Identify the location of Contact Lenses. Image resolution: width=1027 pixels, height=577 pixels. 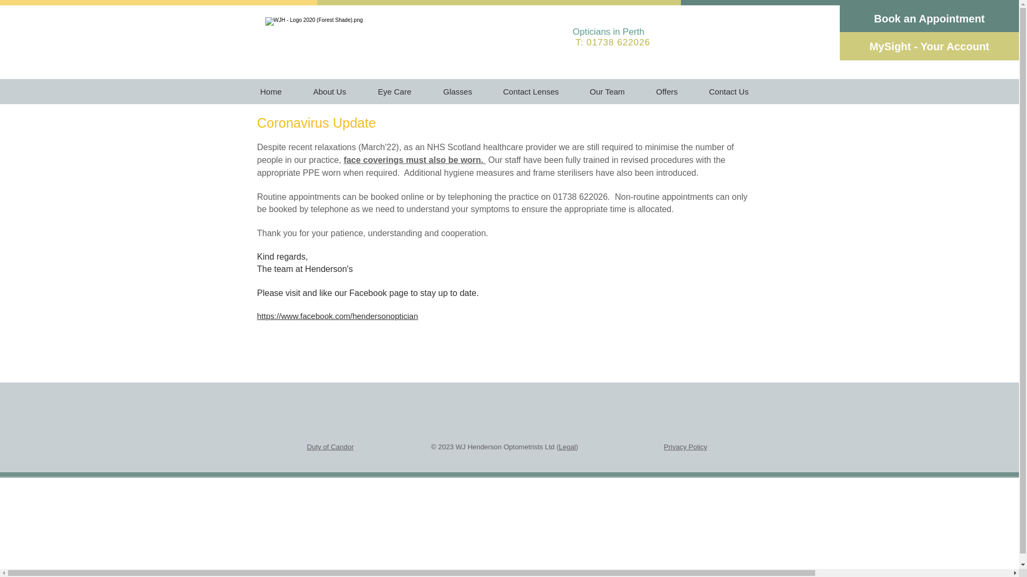
(538, 91).